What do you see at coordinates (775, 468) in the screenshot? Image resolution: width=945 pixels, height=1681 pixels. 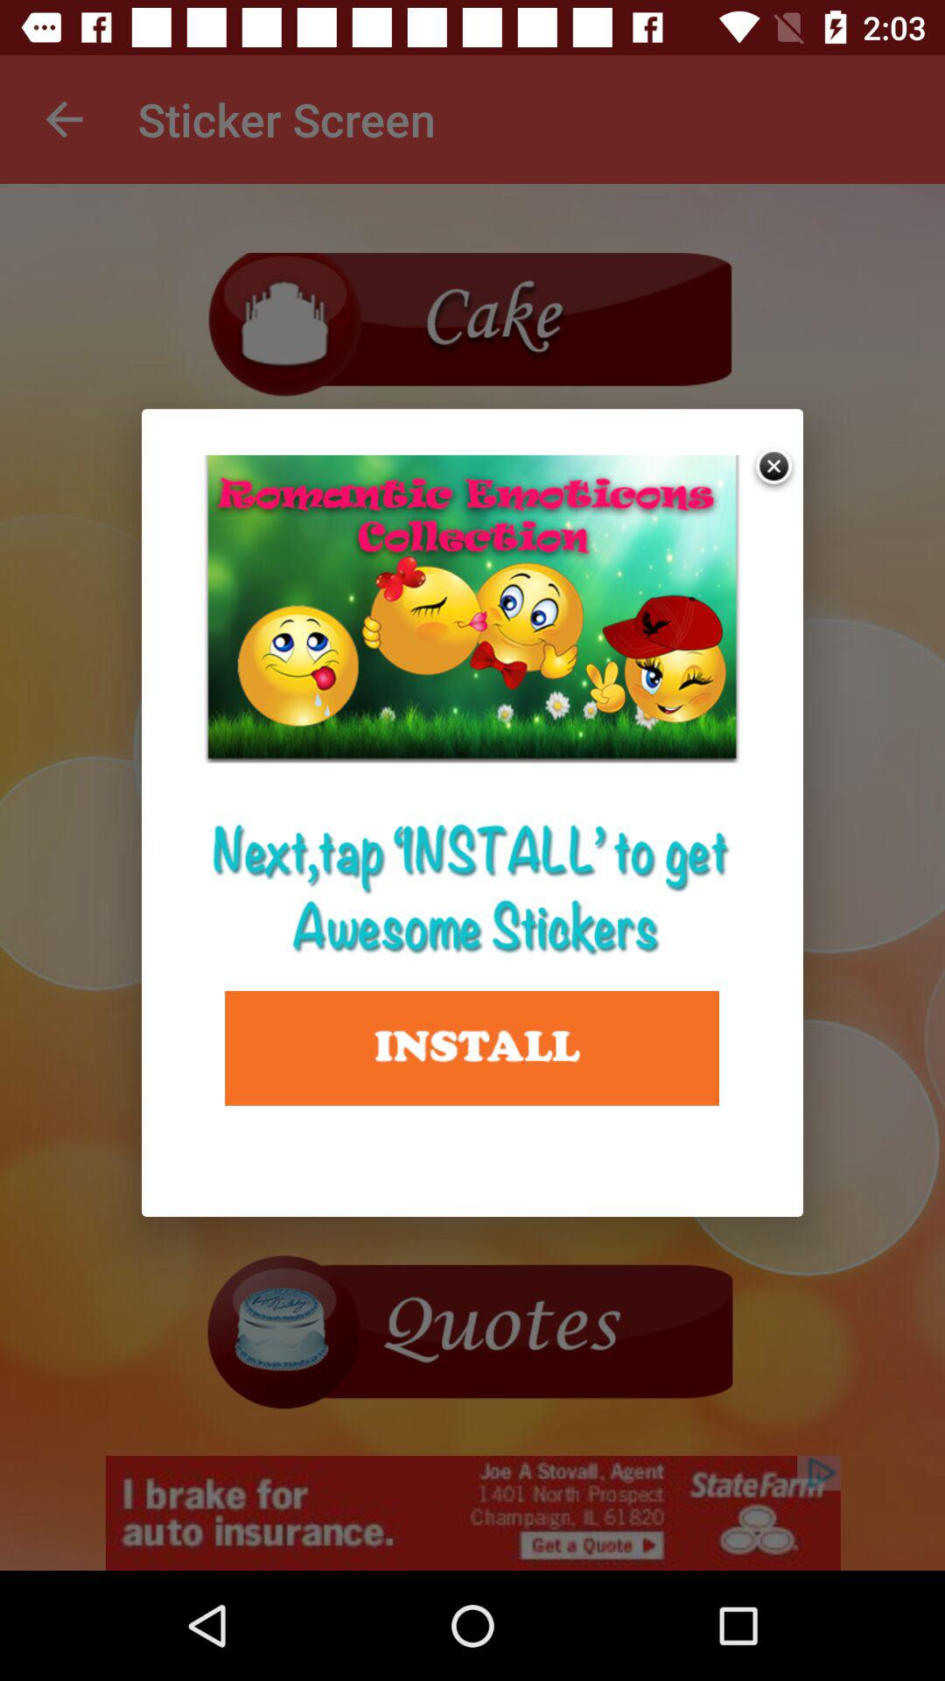 I see `press icon at the top right corner` at bounding box center [775, 468].